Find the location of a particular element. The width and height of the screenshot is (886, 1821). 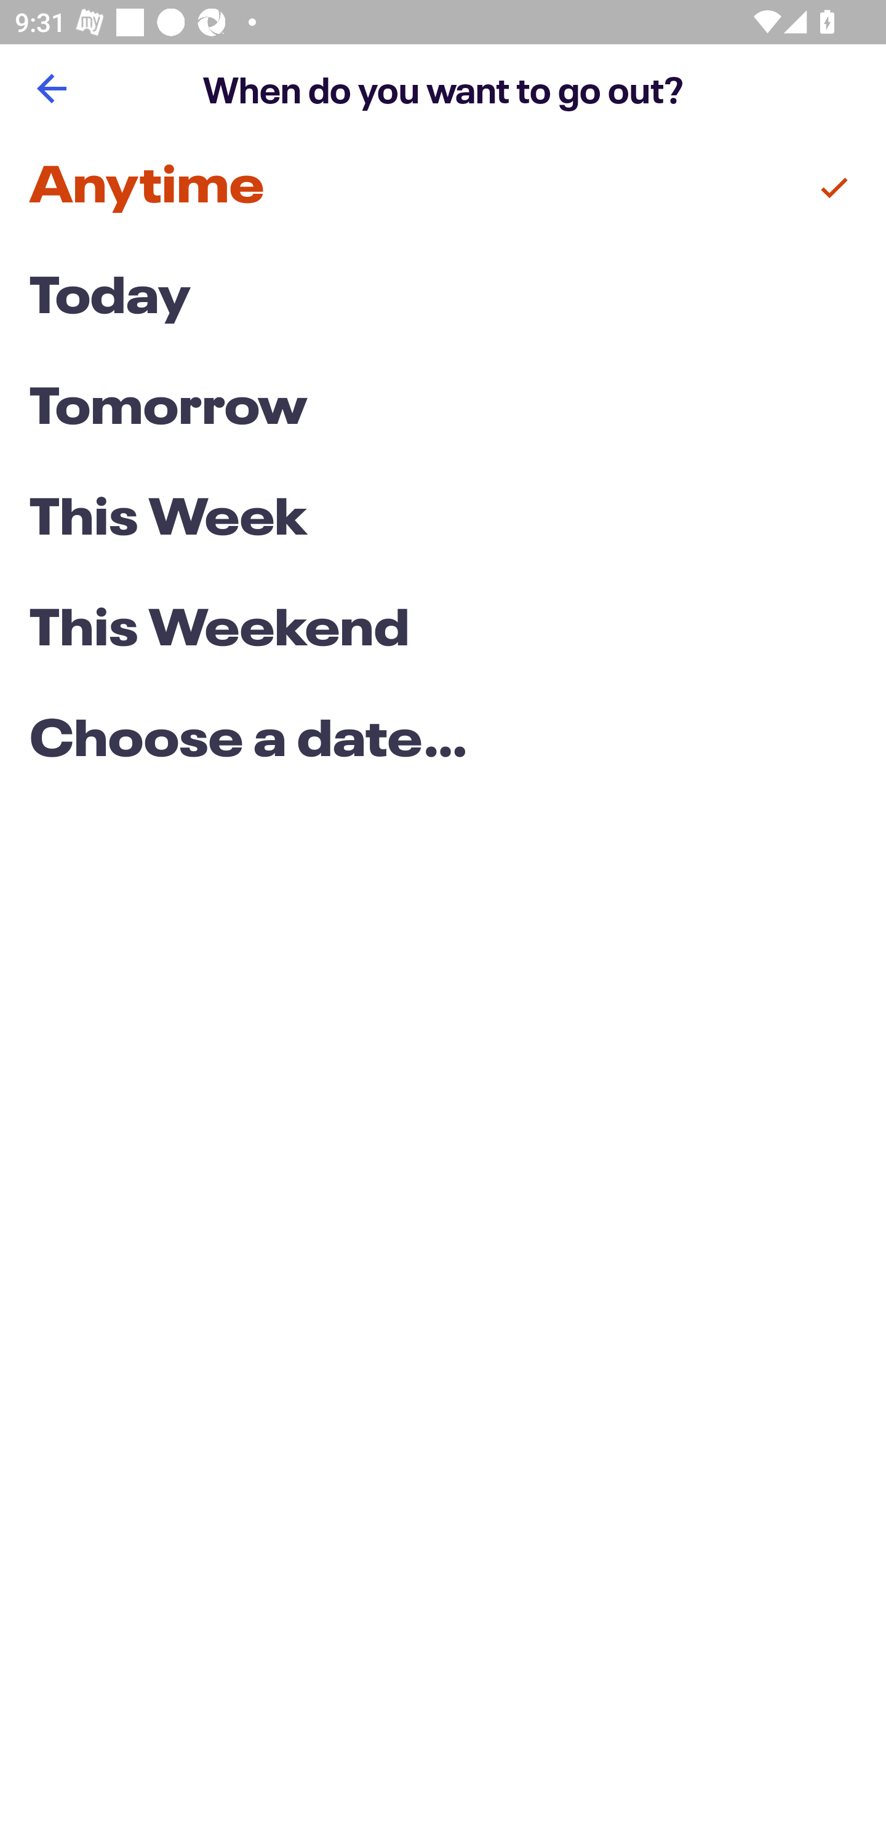

Back button is located at coordinates (51, 89).